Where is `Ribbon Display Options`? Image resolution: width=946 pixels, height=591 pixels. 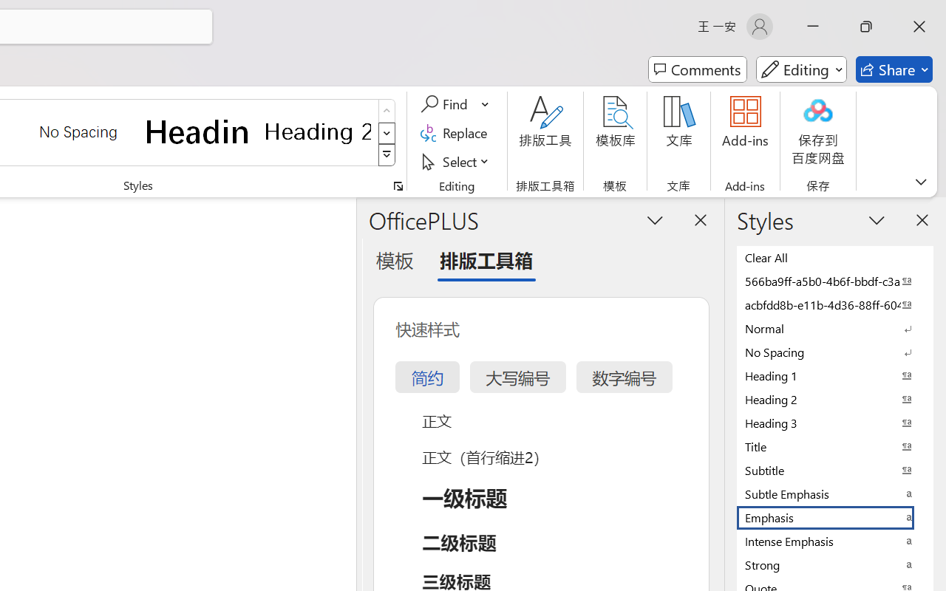
Ribbon Display Options is located at coordinates (921, 182).